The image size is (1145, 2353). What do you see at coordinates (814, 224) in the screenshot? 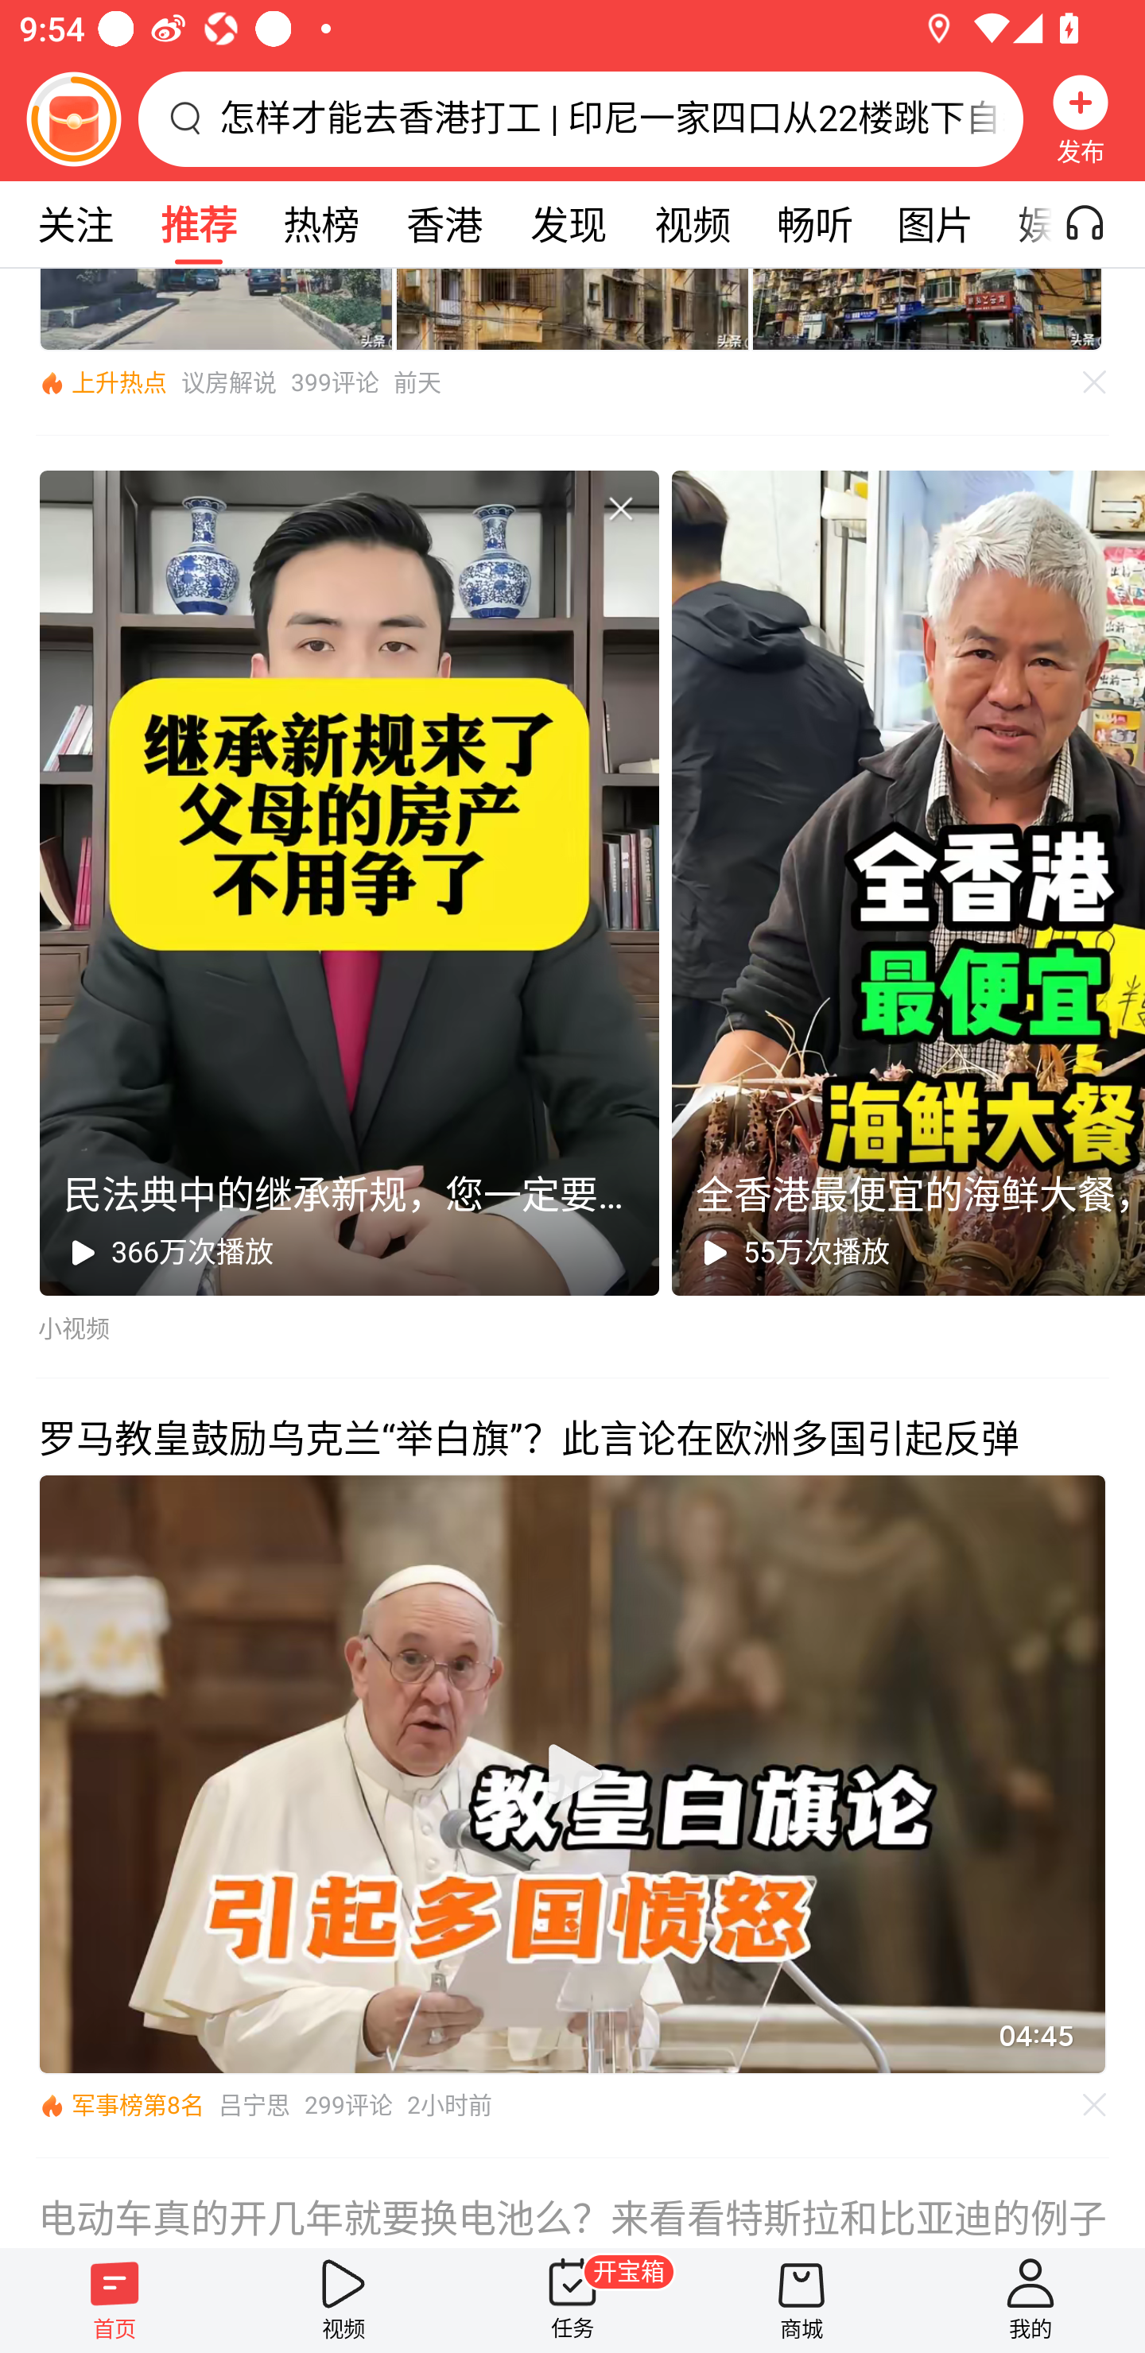
I see `畅听` at bounding box center [814, 224].